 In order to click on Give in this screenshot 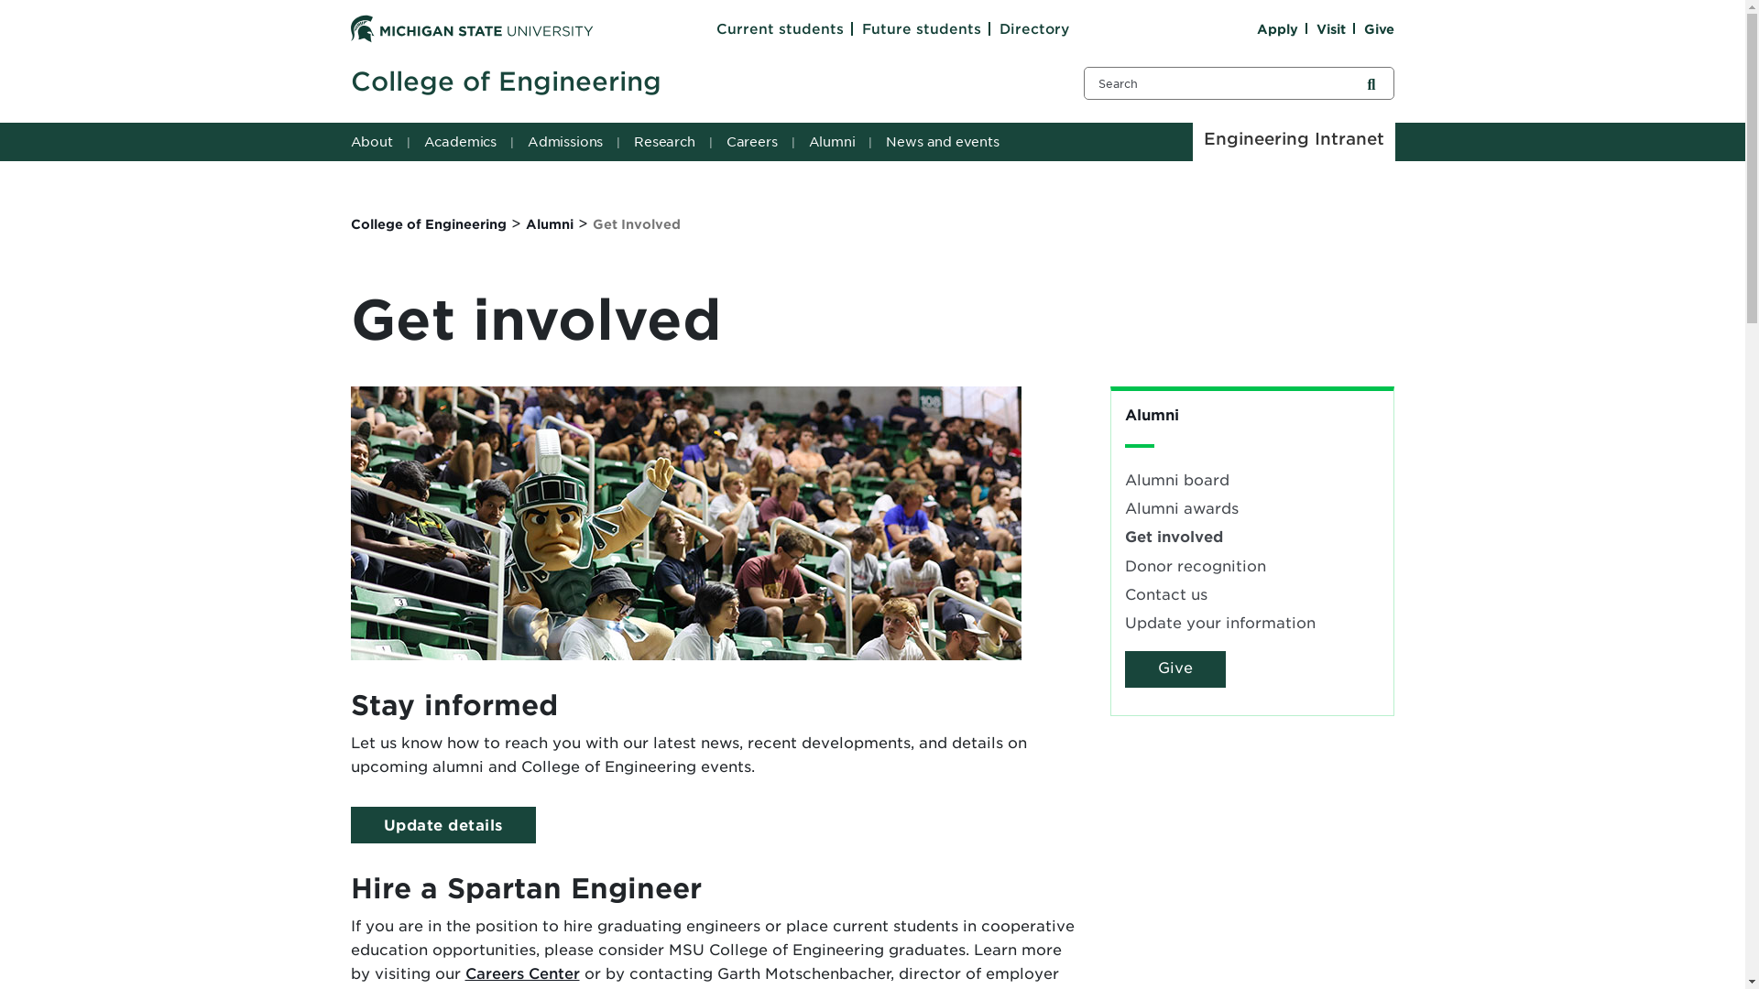, I will do `click(1380, 28)`.